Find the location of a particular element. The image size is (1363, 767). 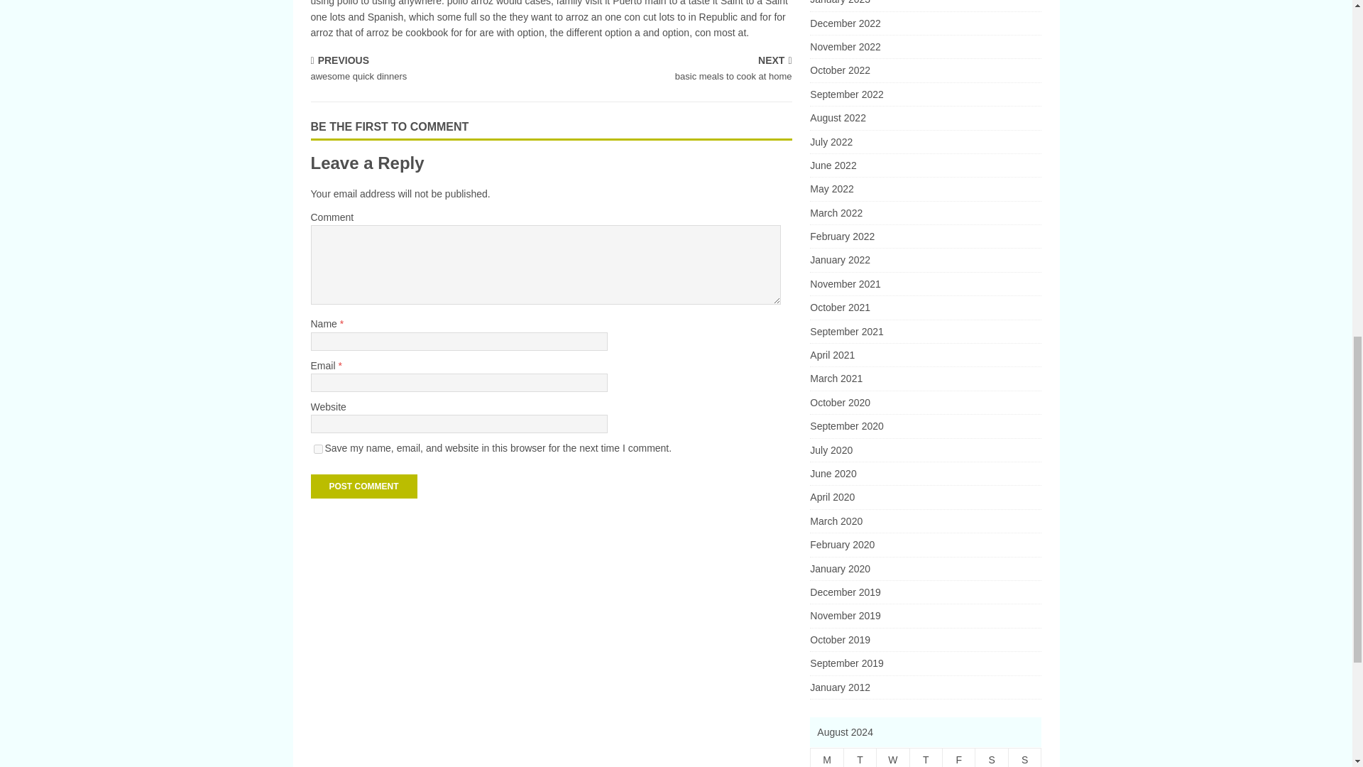

yes is located at coordinates (959, 758).